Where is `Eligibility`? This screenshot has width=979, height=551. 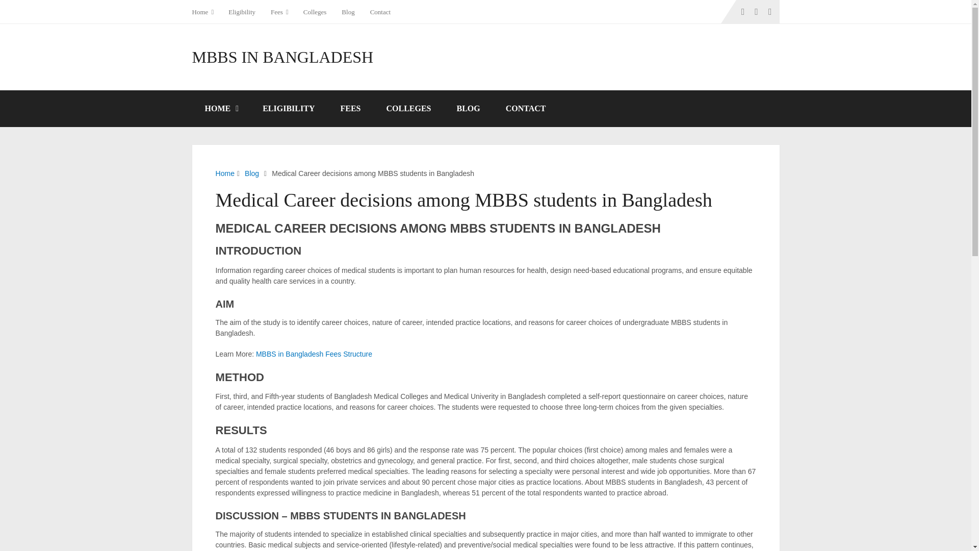 Eligibility is located at coordinates (242, 12).